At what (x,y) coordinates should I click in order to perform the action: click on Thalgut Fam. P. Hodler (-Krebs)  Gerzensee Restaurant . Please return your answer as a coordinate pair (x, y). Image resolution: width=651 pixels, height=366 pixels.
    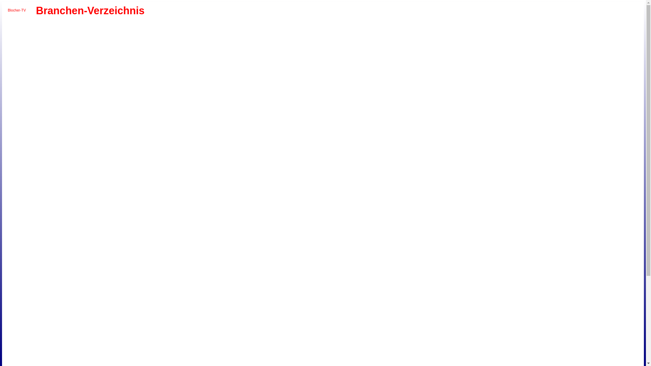
    Looking at the image, I should click on (214, 222).